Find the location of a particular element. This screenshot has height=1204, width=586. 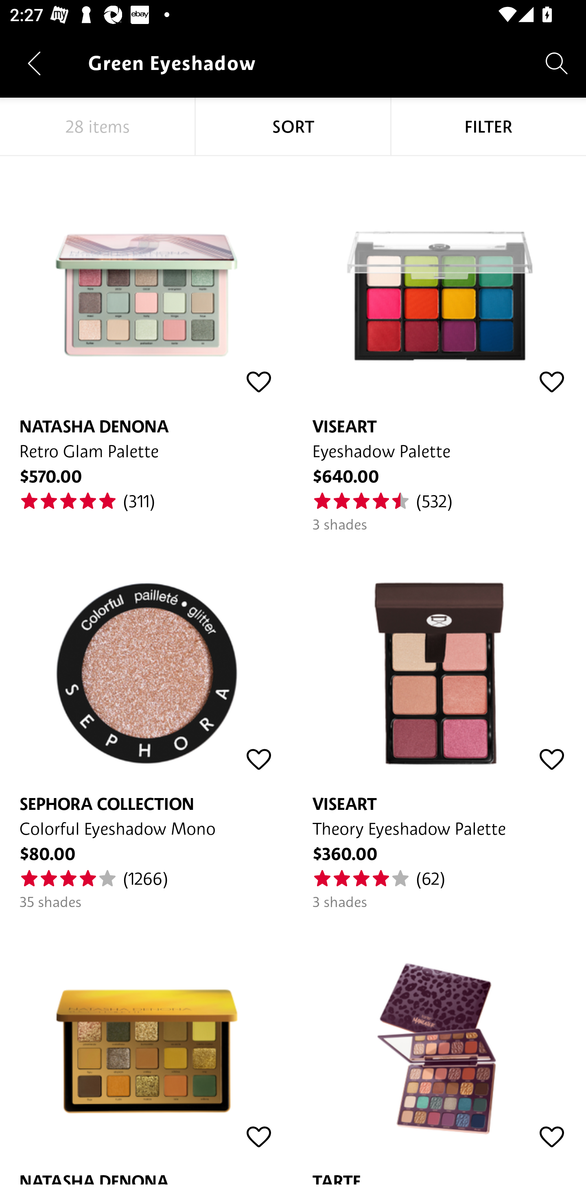

SORT is located at coordinates (293, 127).